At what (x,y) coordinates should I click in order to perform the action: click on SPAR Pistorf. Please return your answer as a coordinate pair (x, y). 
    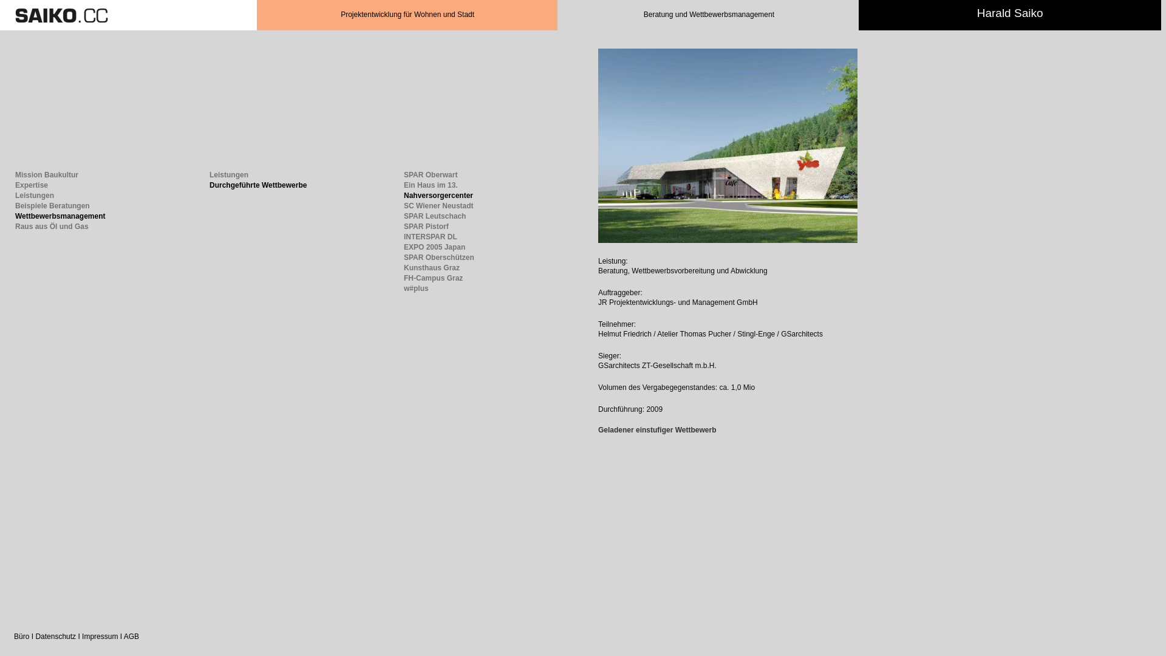
    Looking at the image, I should click on (436, 227).